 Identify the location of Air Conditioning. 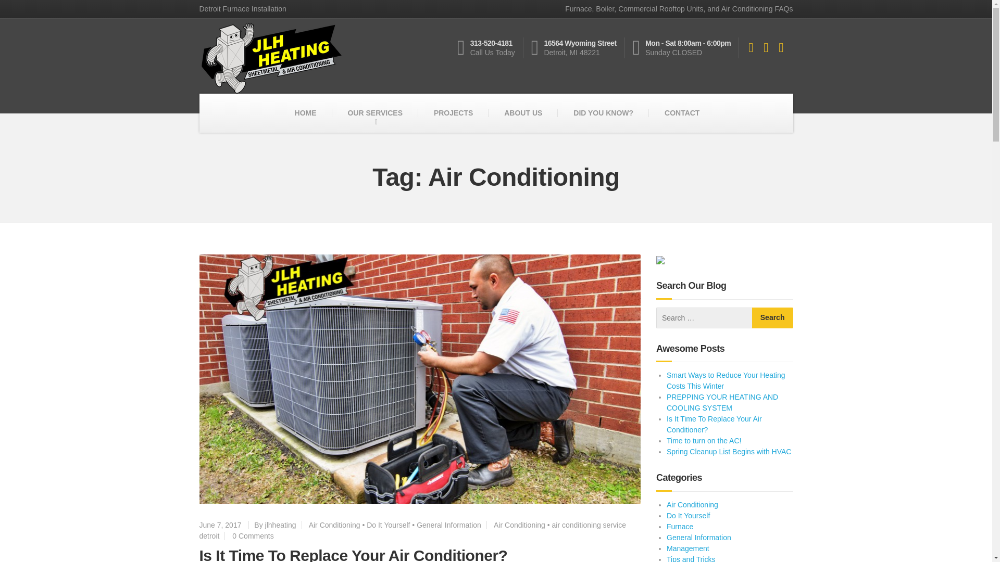
(413, 530).